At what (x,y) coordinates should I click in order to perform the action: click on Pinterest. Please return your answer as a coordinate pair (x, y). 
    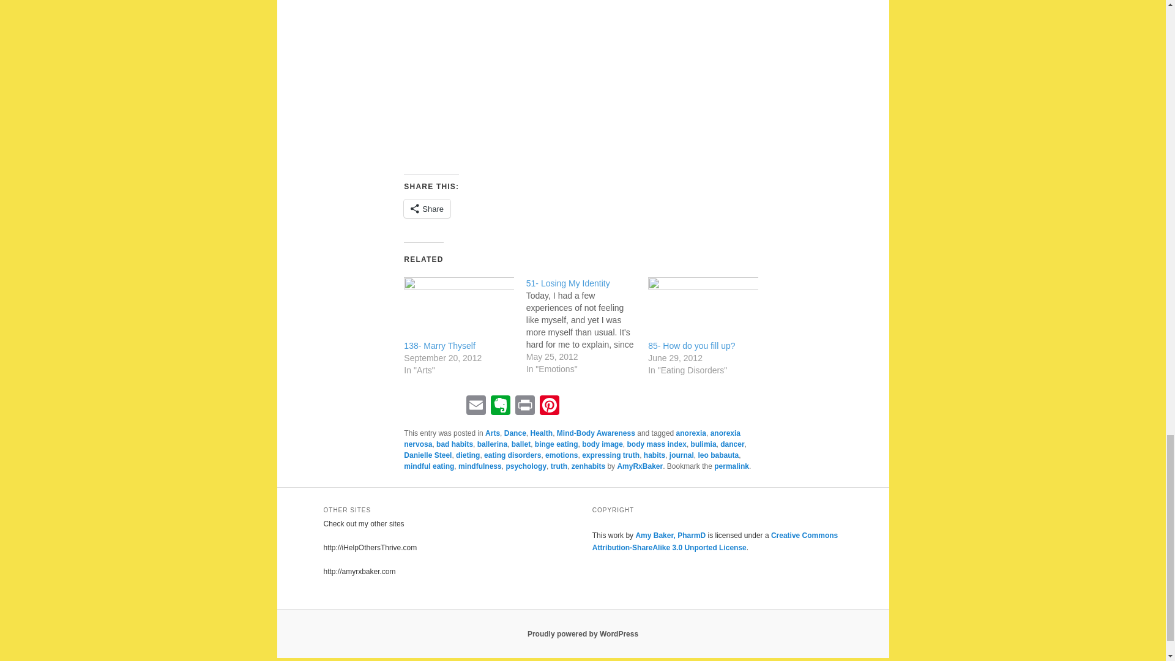
    Looking at the image, I should click on (549, 406).